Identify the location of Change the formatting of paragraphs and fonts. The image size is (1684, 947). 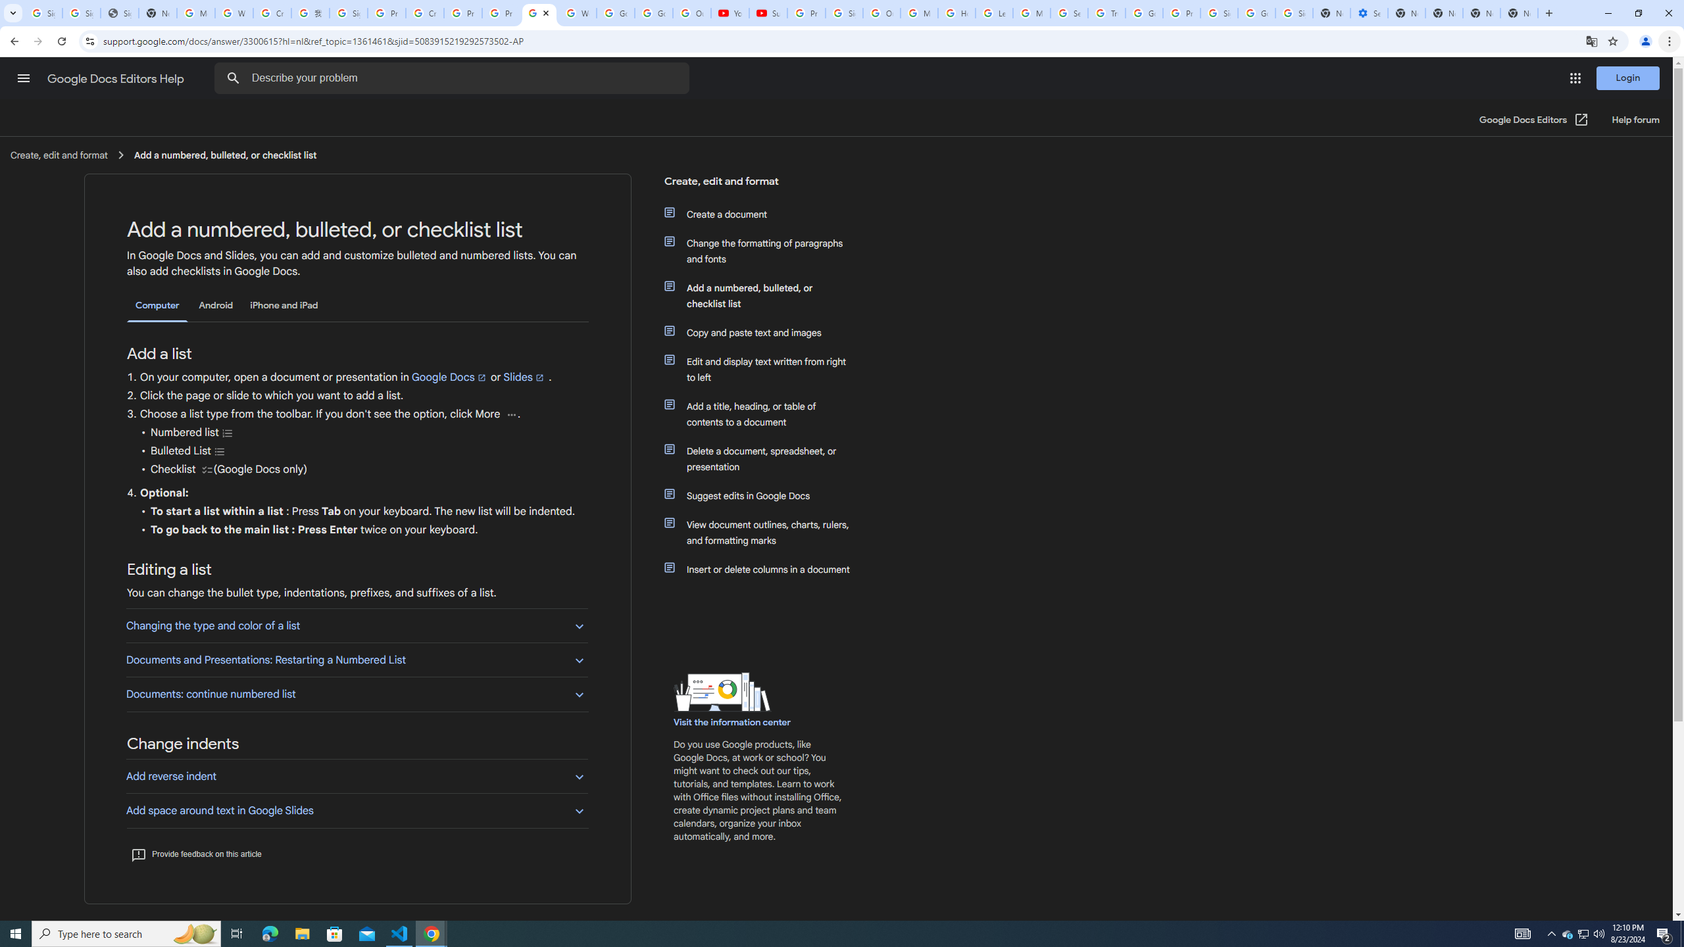
(765, 251).